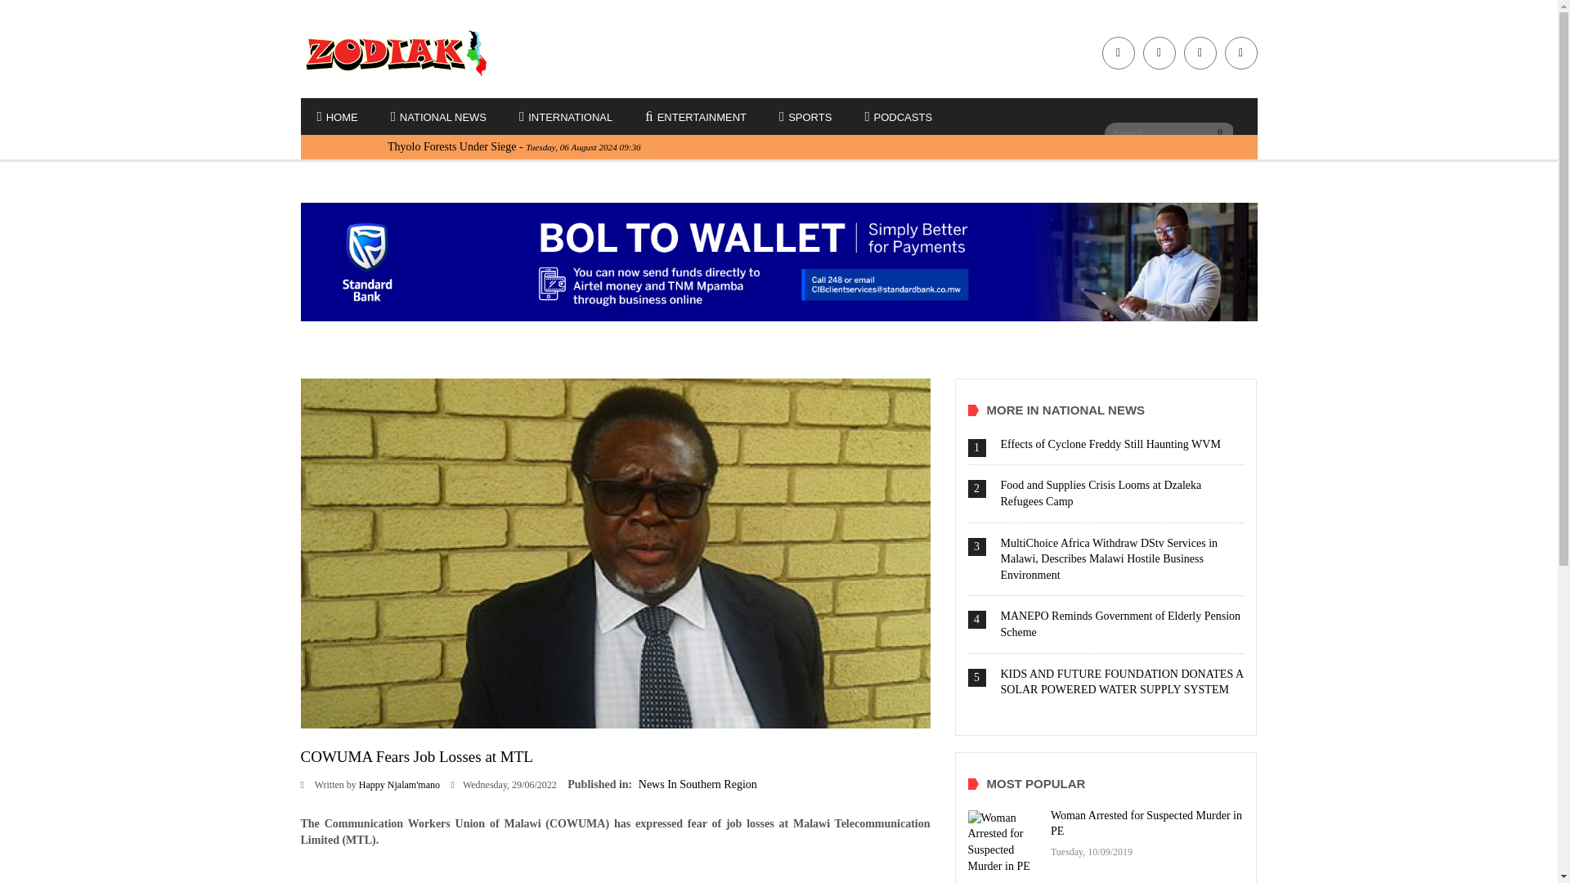  Describe the element at coordinates (805, 118) in the screenshot. I see `SPORTS` at that location.